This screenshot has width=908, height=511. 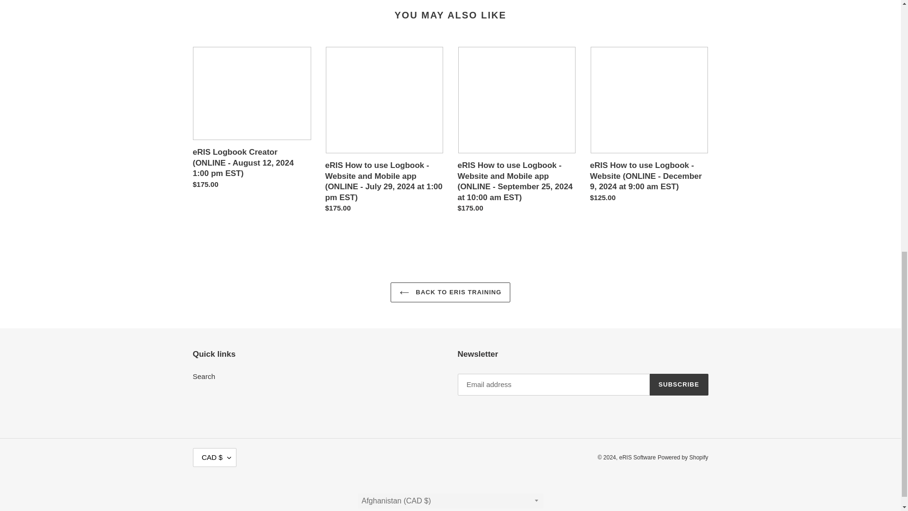 What do you see at coordinates (204, 376) in the screenshot?
I see `Search` at bounding box center [204, 376].